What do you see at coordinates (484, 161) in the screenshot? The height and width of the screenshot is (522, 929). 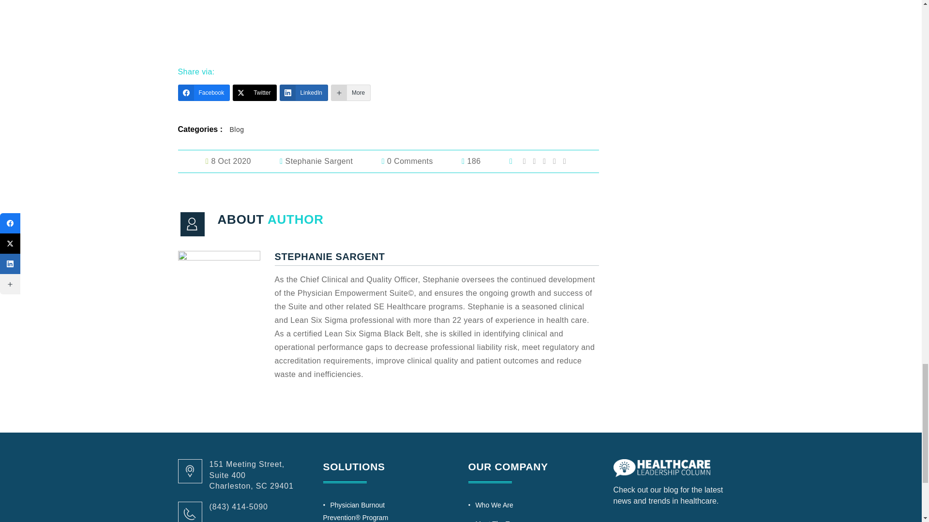 I see `186` at bounding box center [484, 161].